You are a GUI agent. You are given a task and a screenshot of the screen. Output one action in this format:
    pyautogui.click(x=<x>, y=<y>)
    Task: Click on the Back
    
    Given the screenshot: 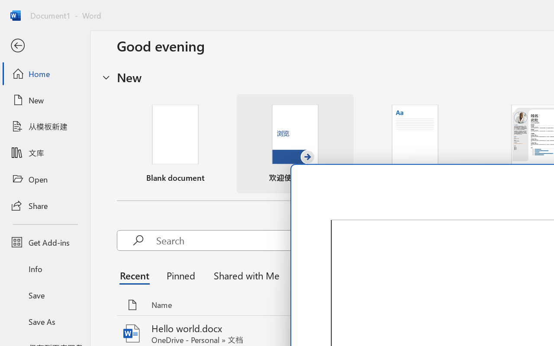 What is the action you would take?
    pyautogui.click(x=45, y=46)
    